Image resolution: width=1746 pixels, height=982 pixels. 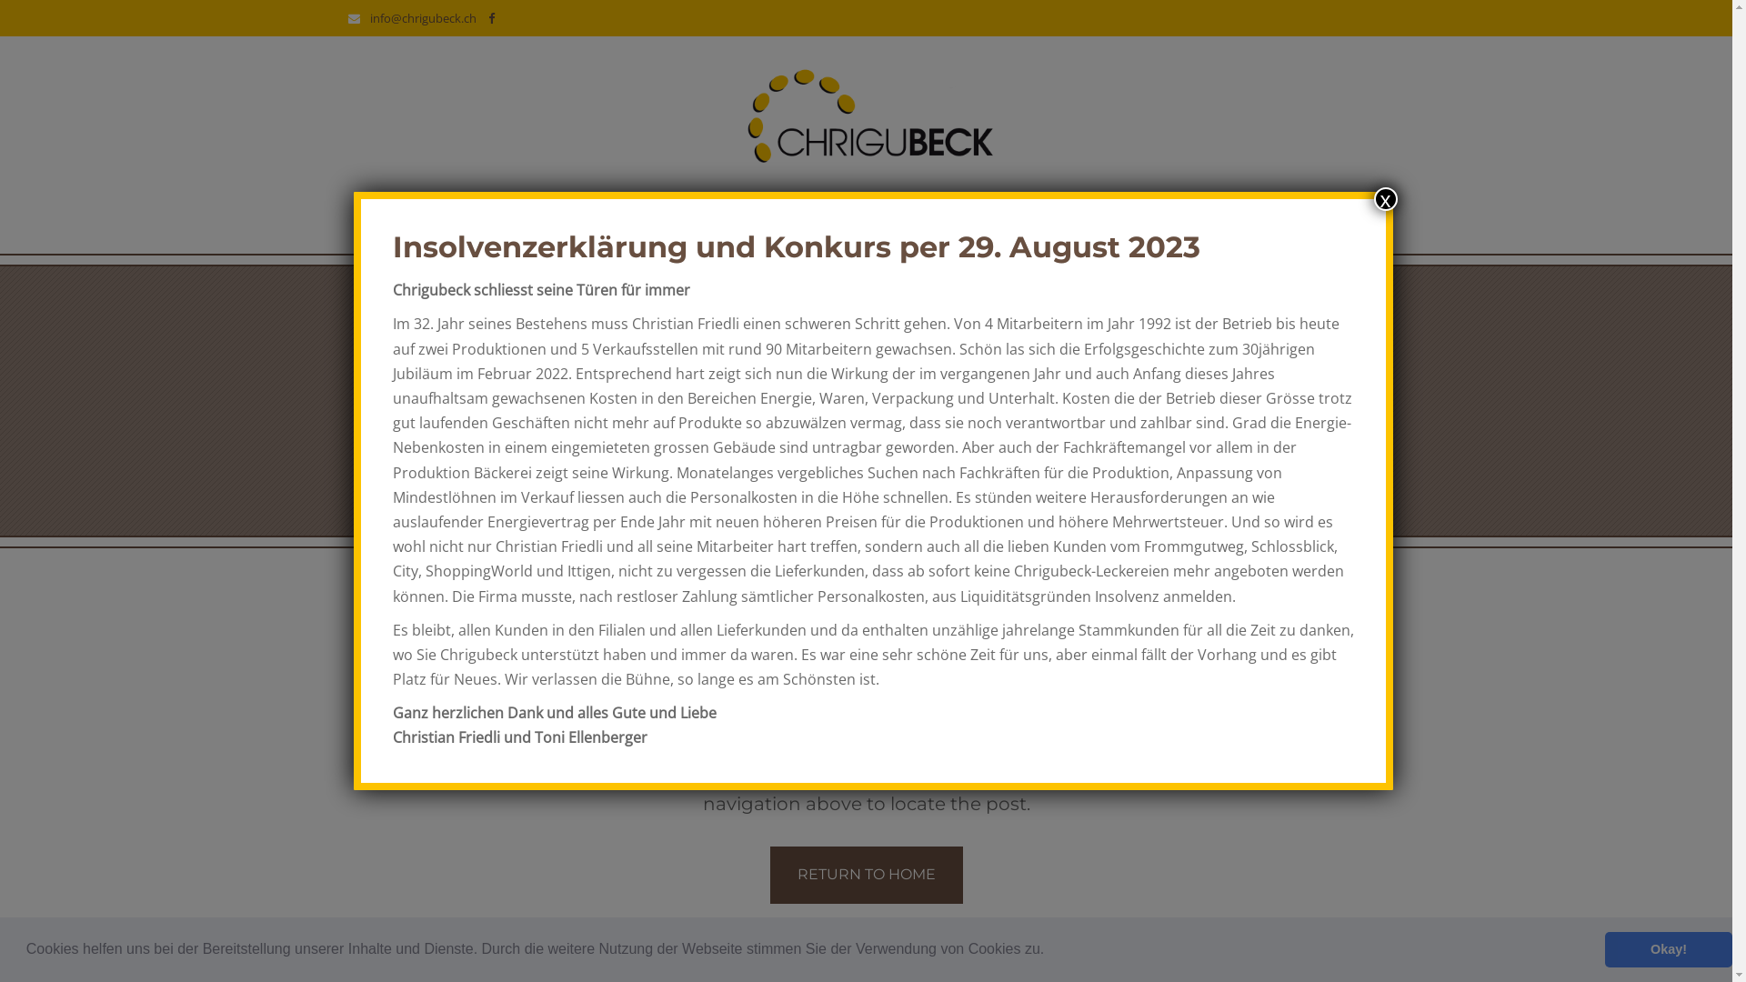 What do you see at coordinates (593, 213) in the screenshot?
I see `HOME` at bounding box center [593, 213].